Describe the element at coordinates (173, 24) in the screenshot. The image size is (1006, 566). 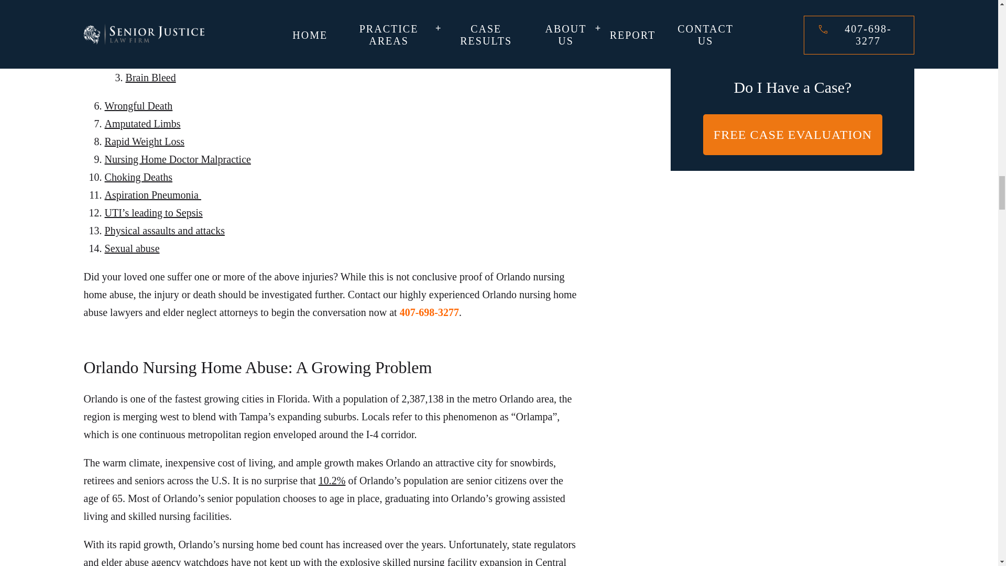
I see `Falls Resulting in Serious Injury` at that location.